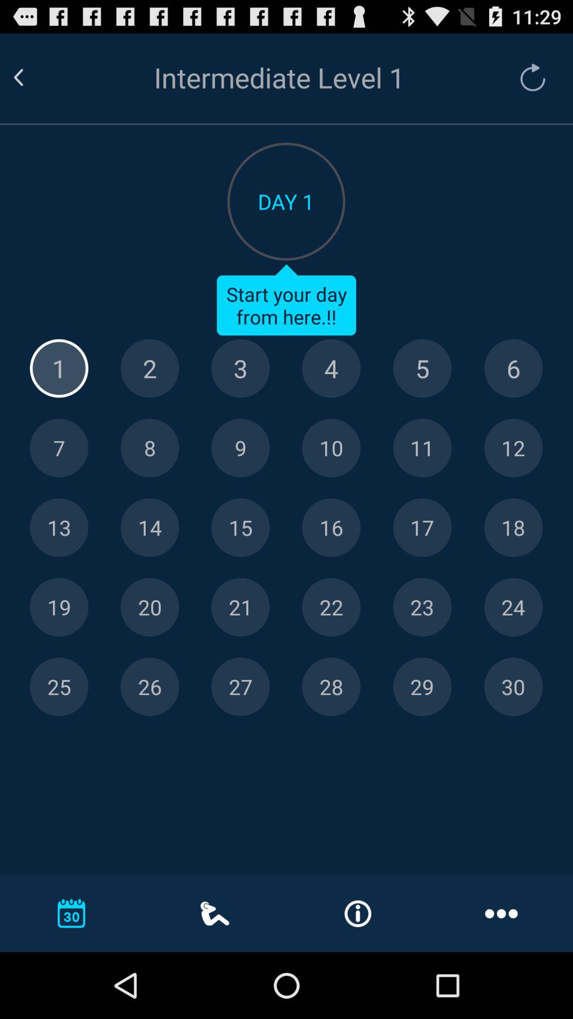  Describe the element at coordinates (59, 448) in the screenshot. I see `day` at that location.